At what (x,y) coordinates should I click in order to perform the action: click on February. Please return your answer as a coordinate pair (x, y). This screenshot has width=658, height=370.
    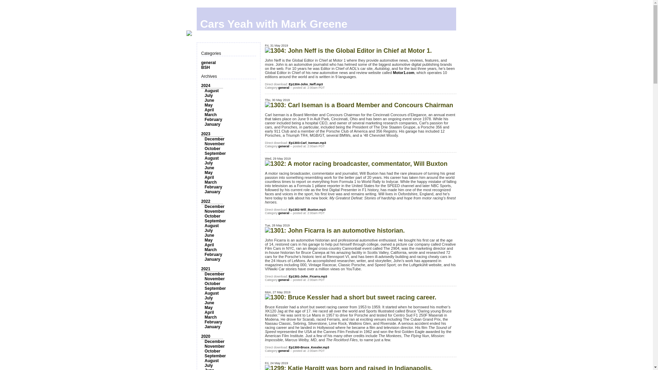
    Looking at the image, I should click on (213, 254).